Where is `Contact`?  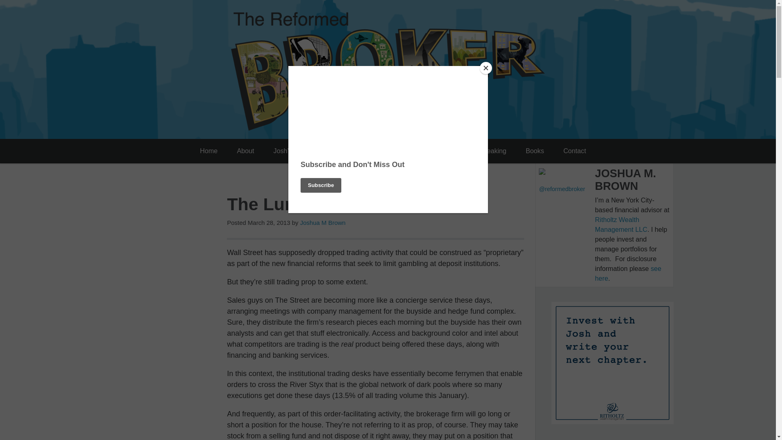
Contact is located at coordinates (575, 151).